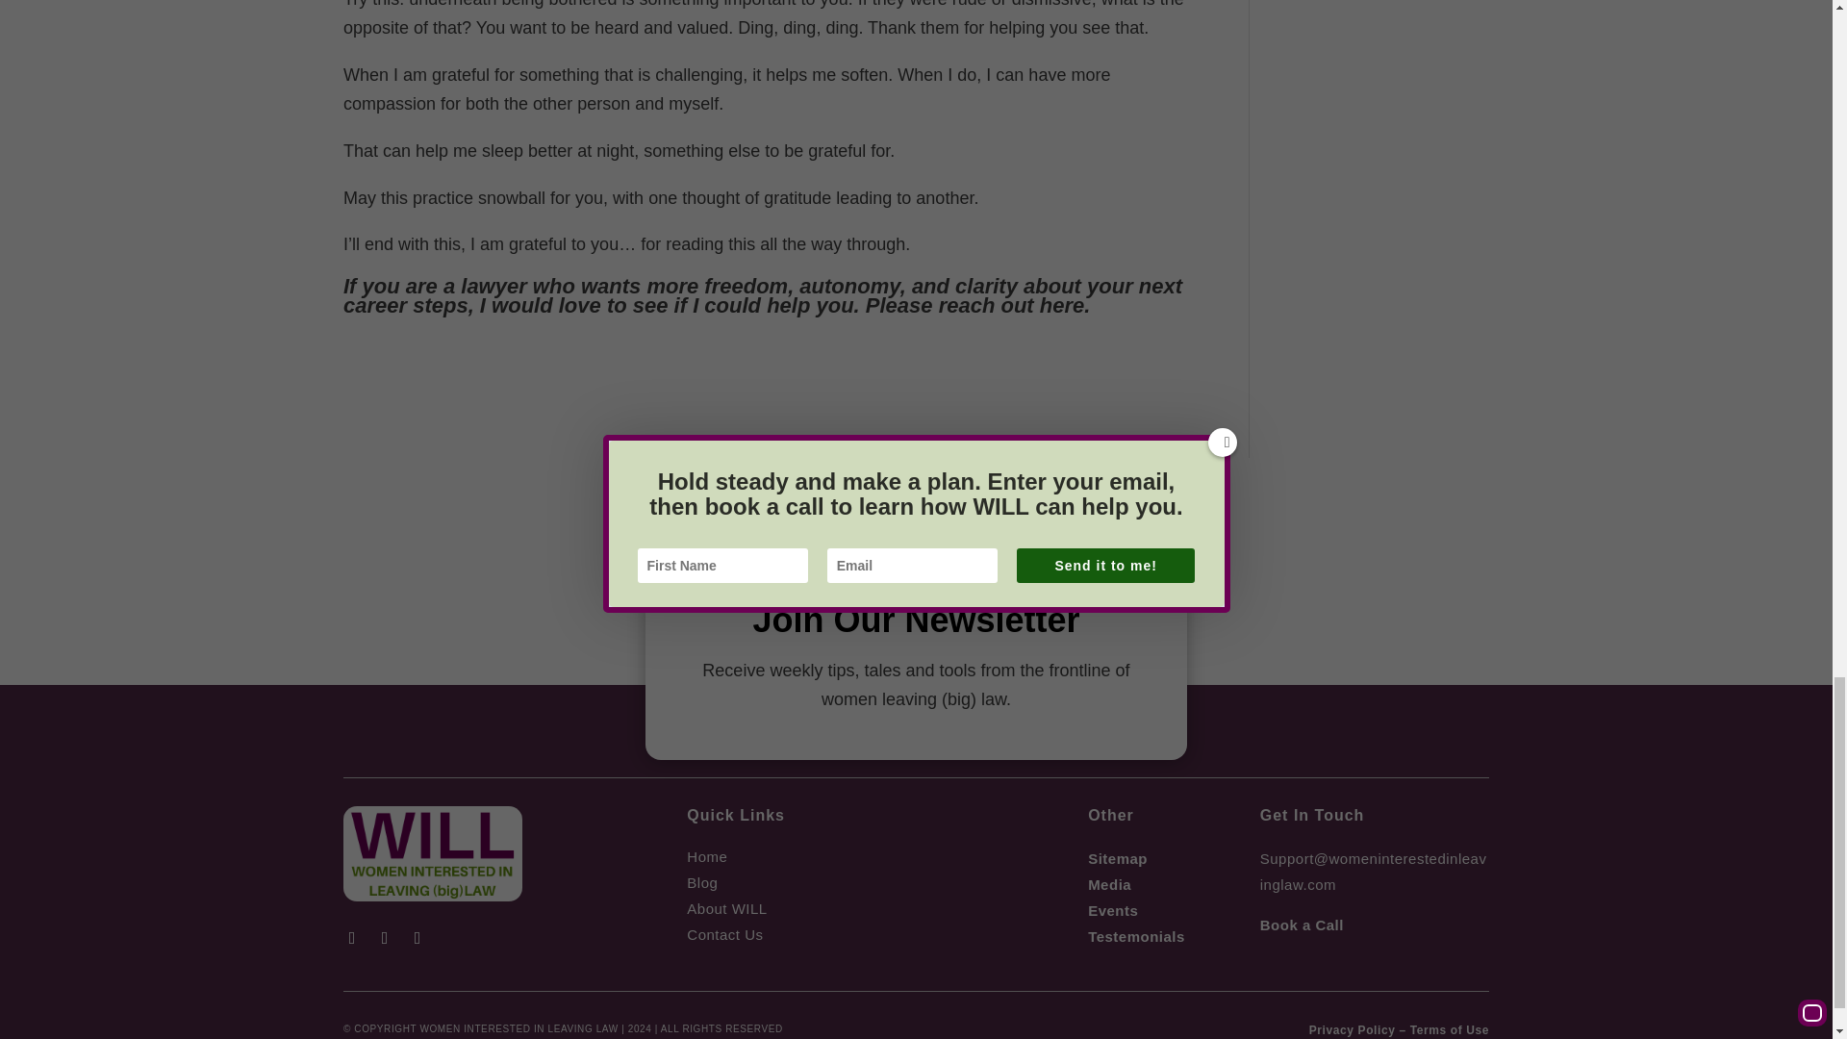  I want to click on Blog, so click(702, 882).